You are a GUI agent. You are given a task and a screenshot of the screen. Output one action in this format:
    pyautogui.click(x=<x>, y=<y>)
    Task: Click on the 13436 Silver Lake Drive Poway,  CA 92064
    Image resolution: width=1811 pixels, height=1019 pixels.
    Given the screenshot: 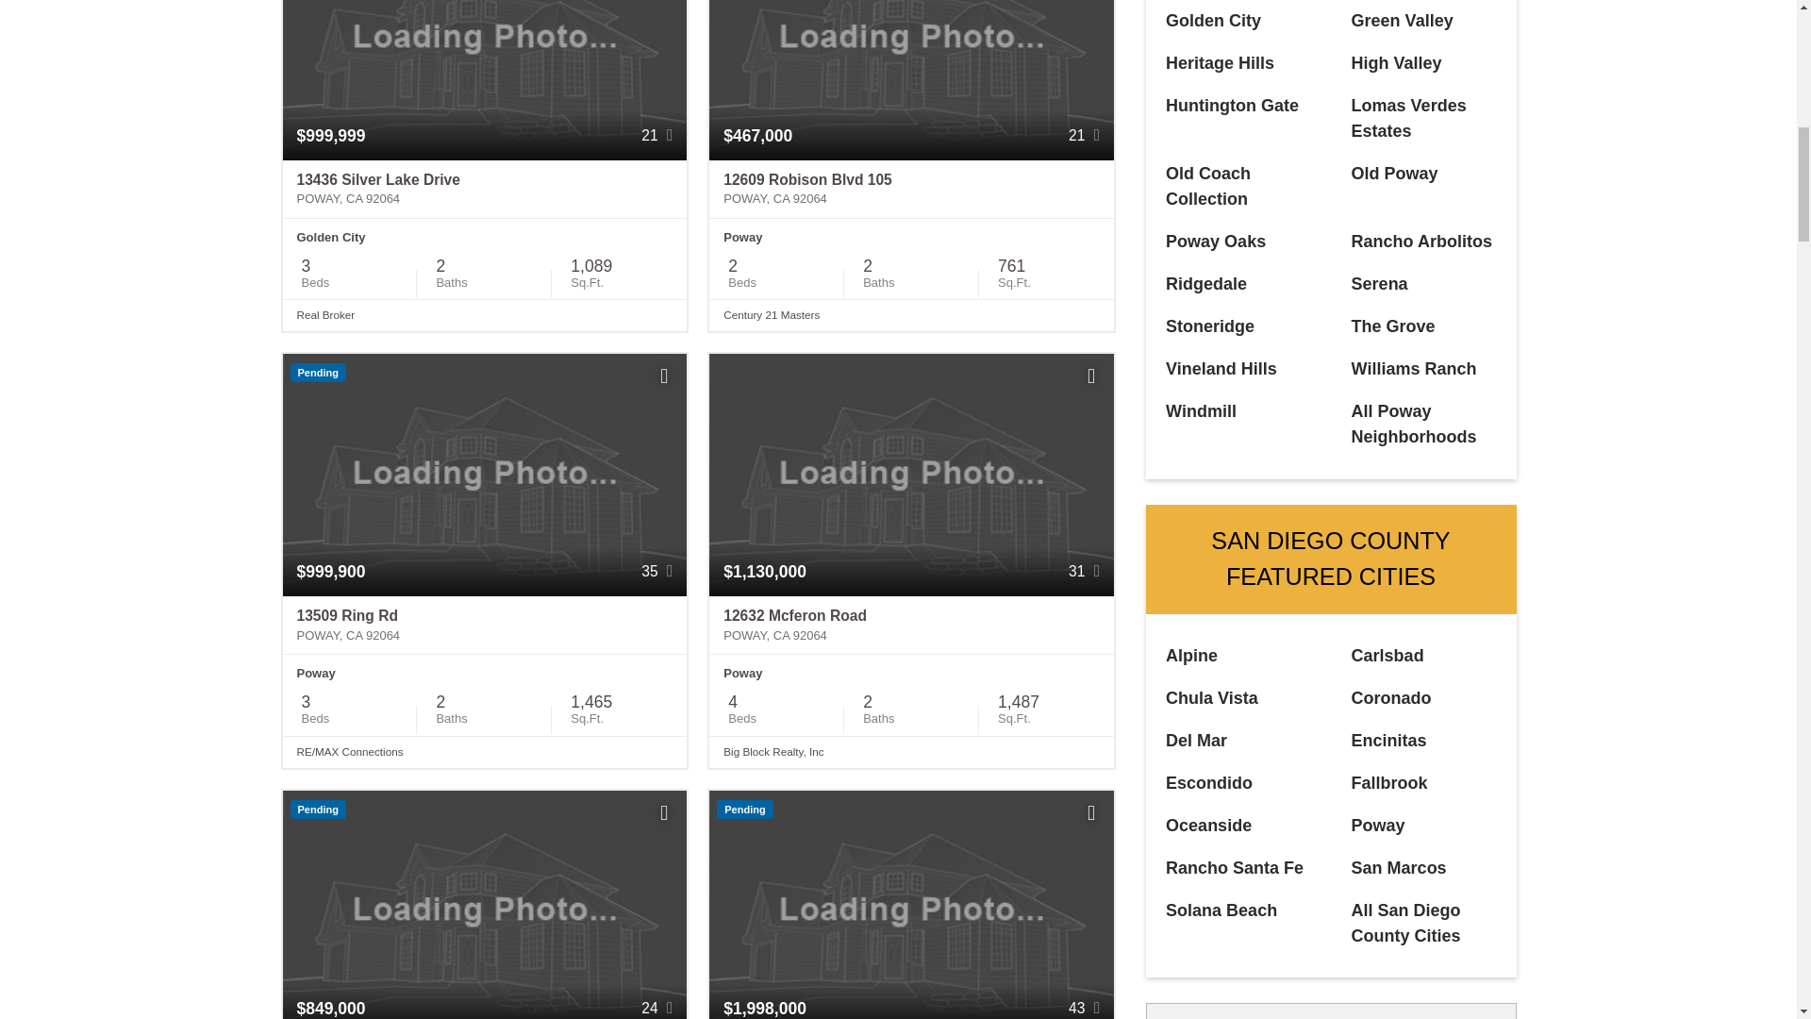 What is the action you would take?
    pyautogui.click(x=485, y=189)
    